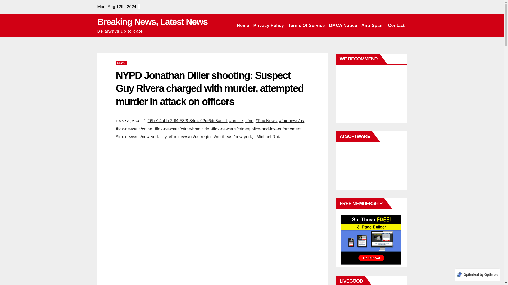 This screenshot has width=508, height=285. I want to click on Breaking News, Latest News, so click(152, 22).